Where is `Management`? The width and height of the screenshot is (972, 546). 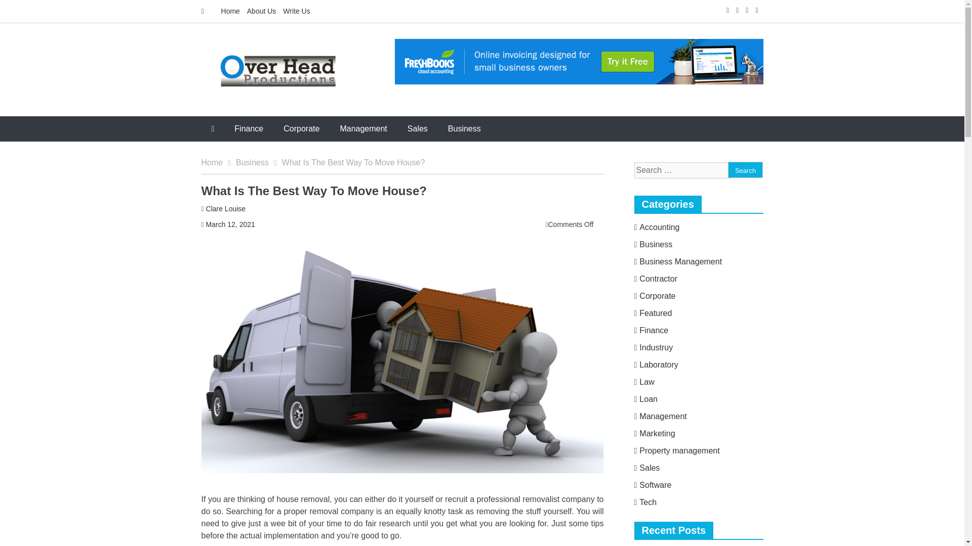
Management is located at coordinates (362, 128).